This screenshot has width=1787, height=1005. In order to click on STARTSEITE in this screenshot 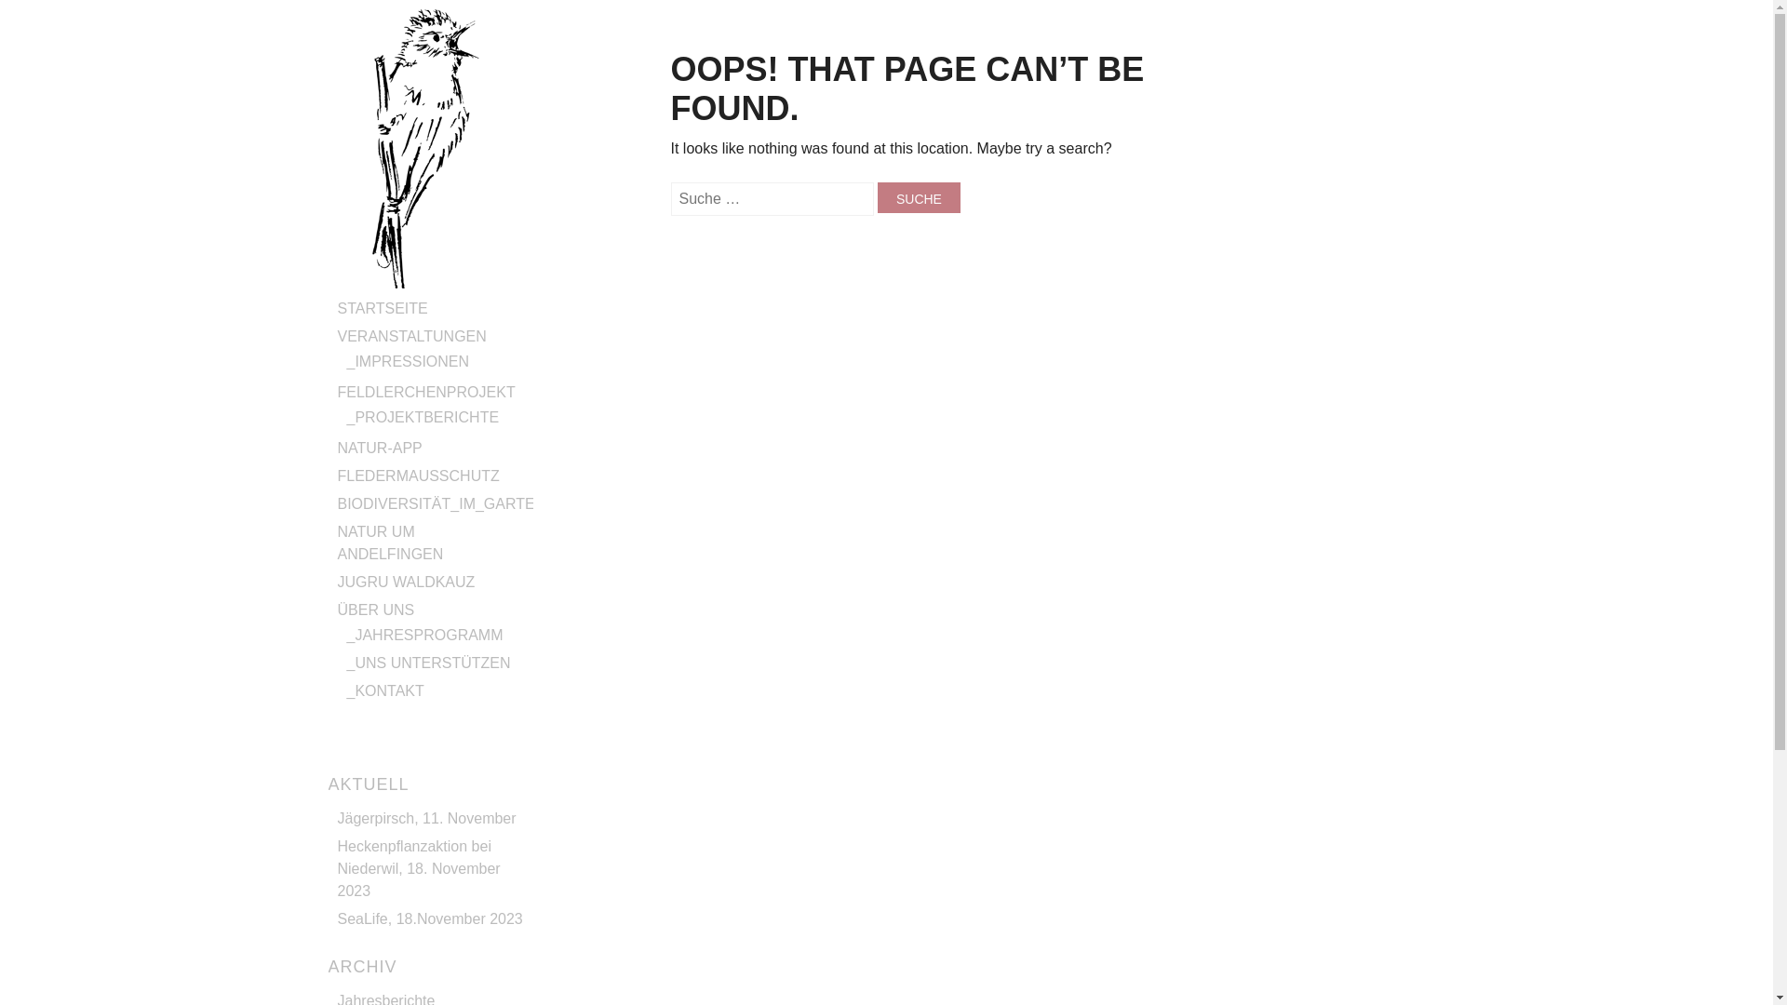, I will do `click(382, 309)`.